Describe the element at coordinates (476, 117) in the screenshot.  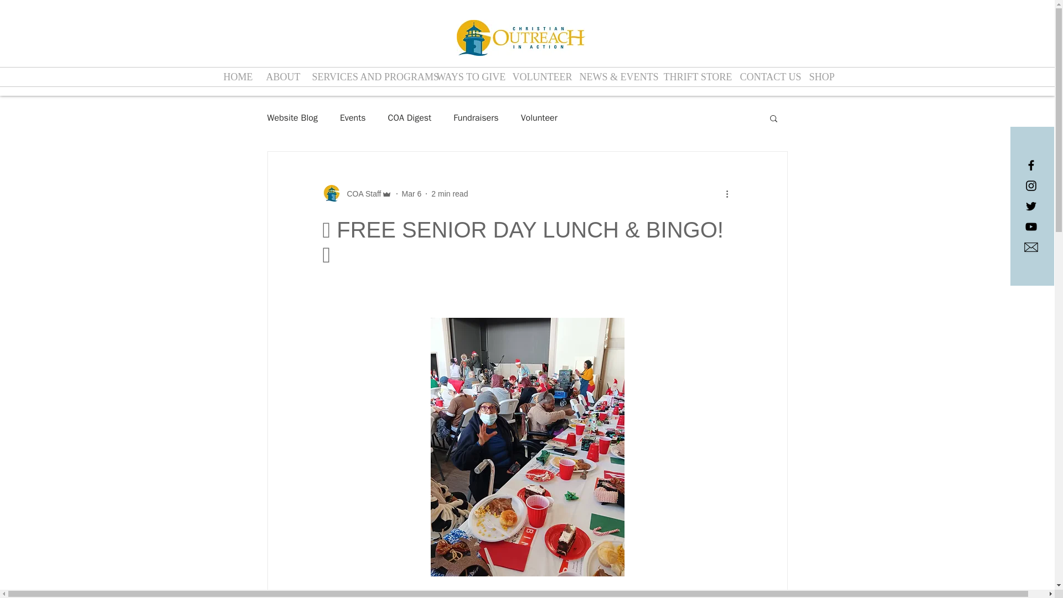
I see `Fundraisers` at that location.